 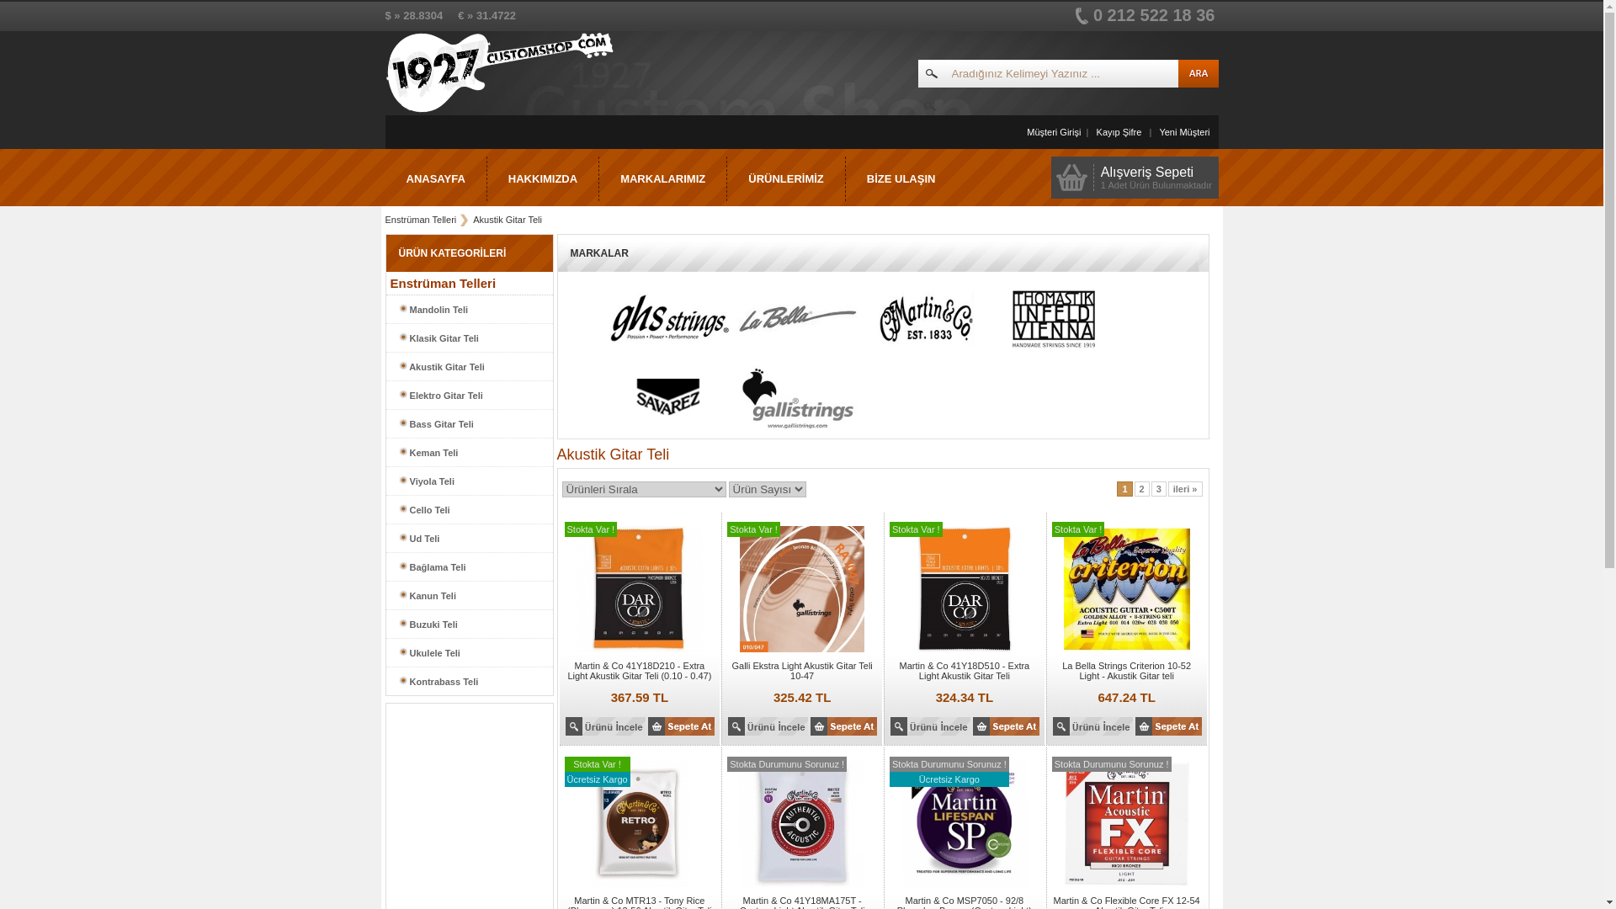 I want to click on Mandolin Teli, so click(x=469, y=310).